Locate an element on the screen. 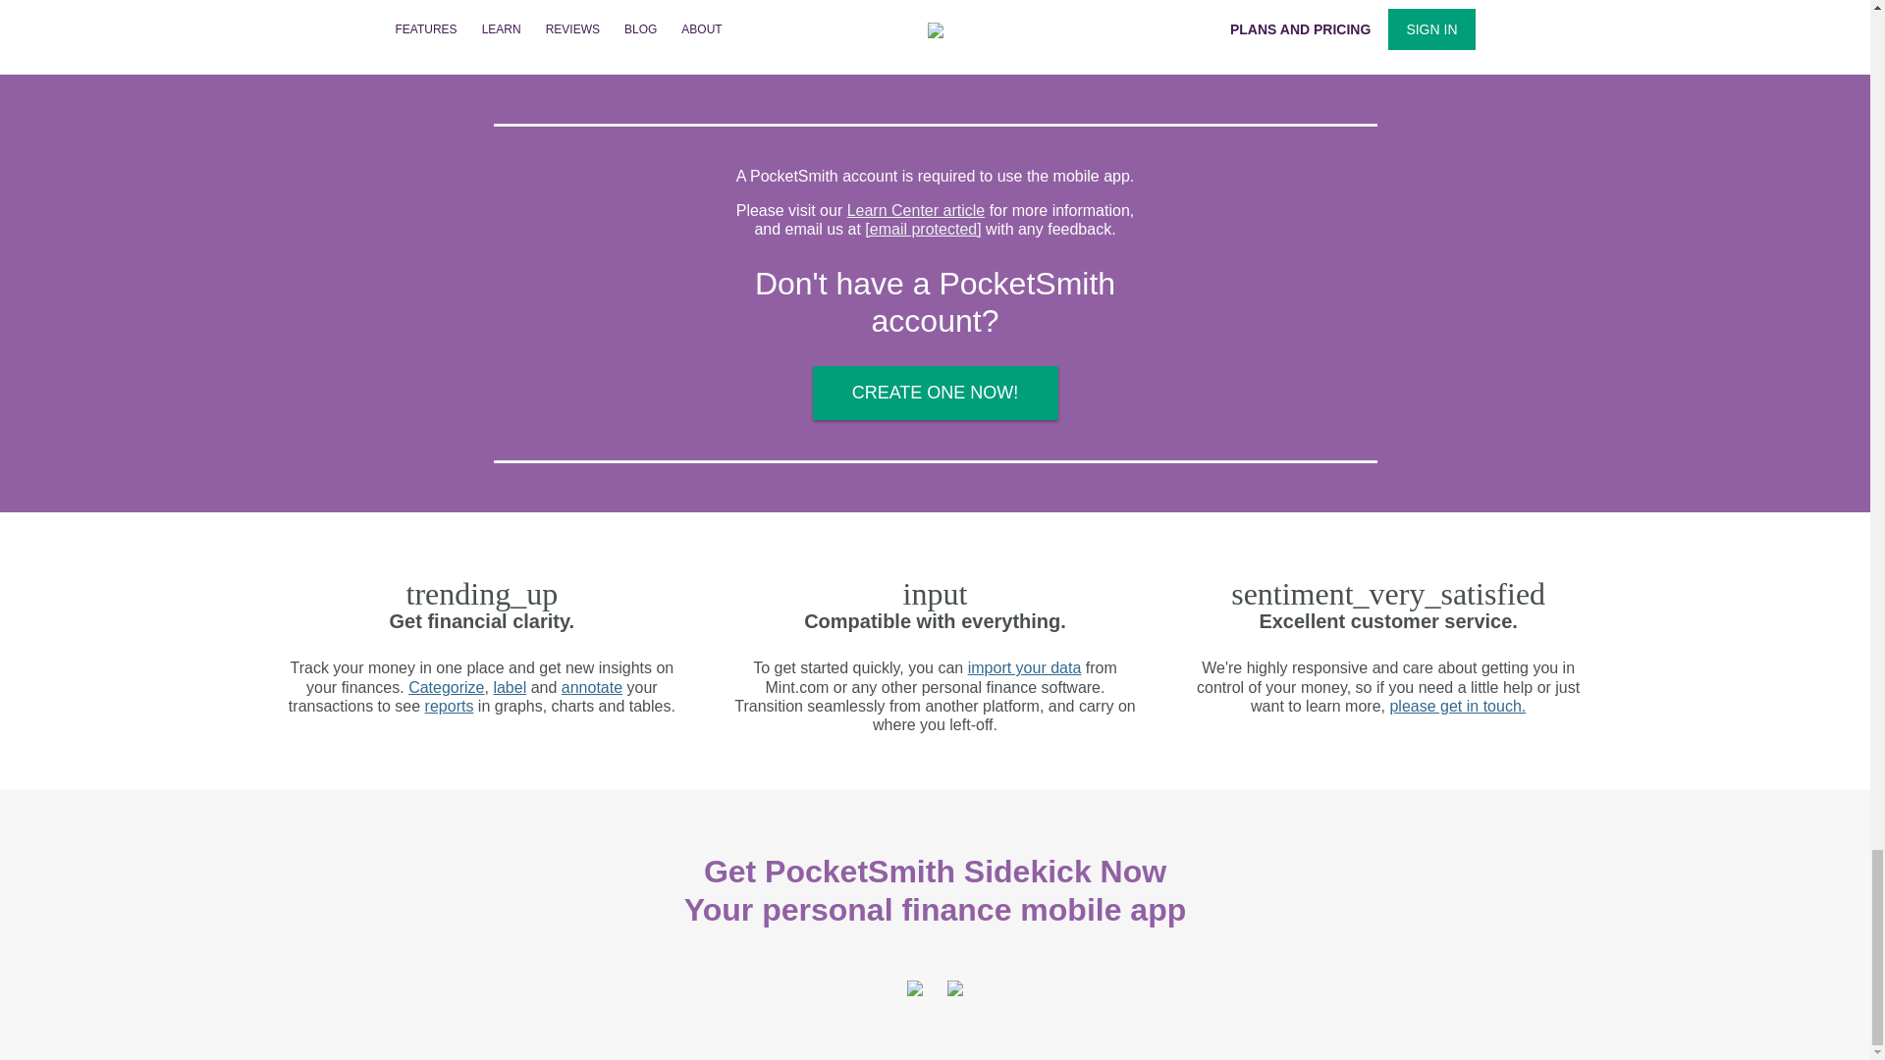  Categorize is located at coordinates (446, 687).